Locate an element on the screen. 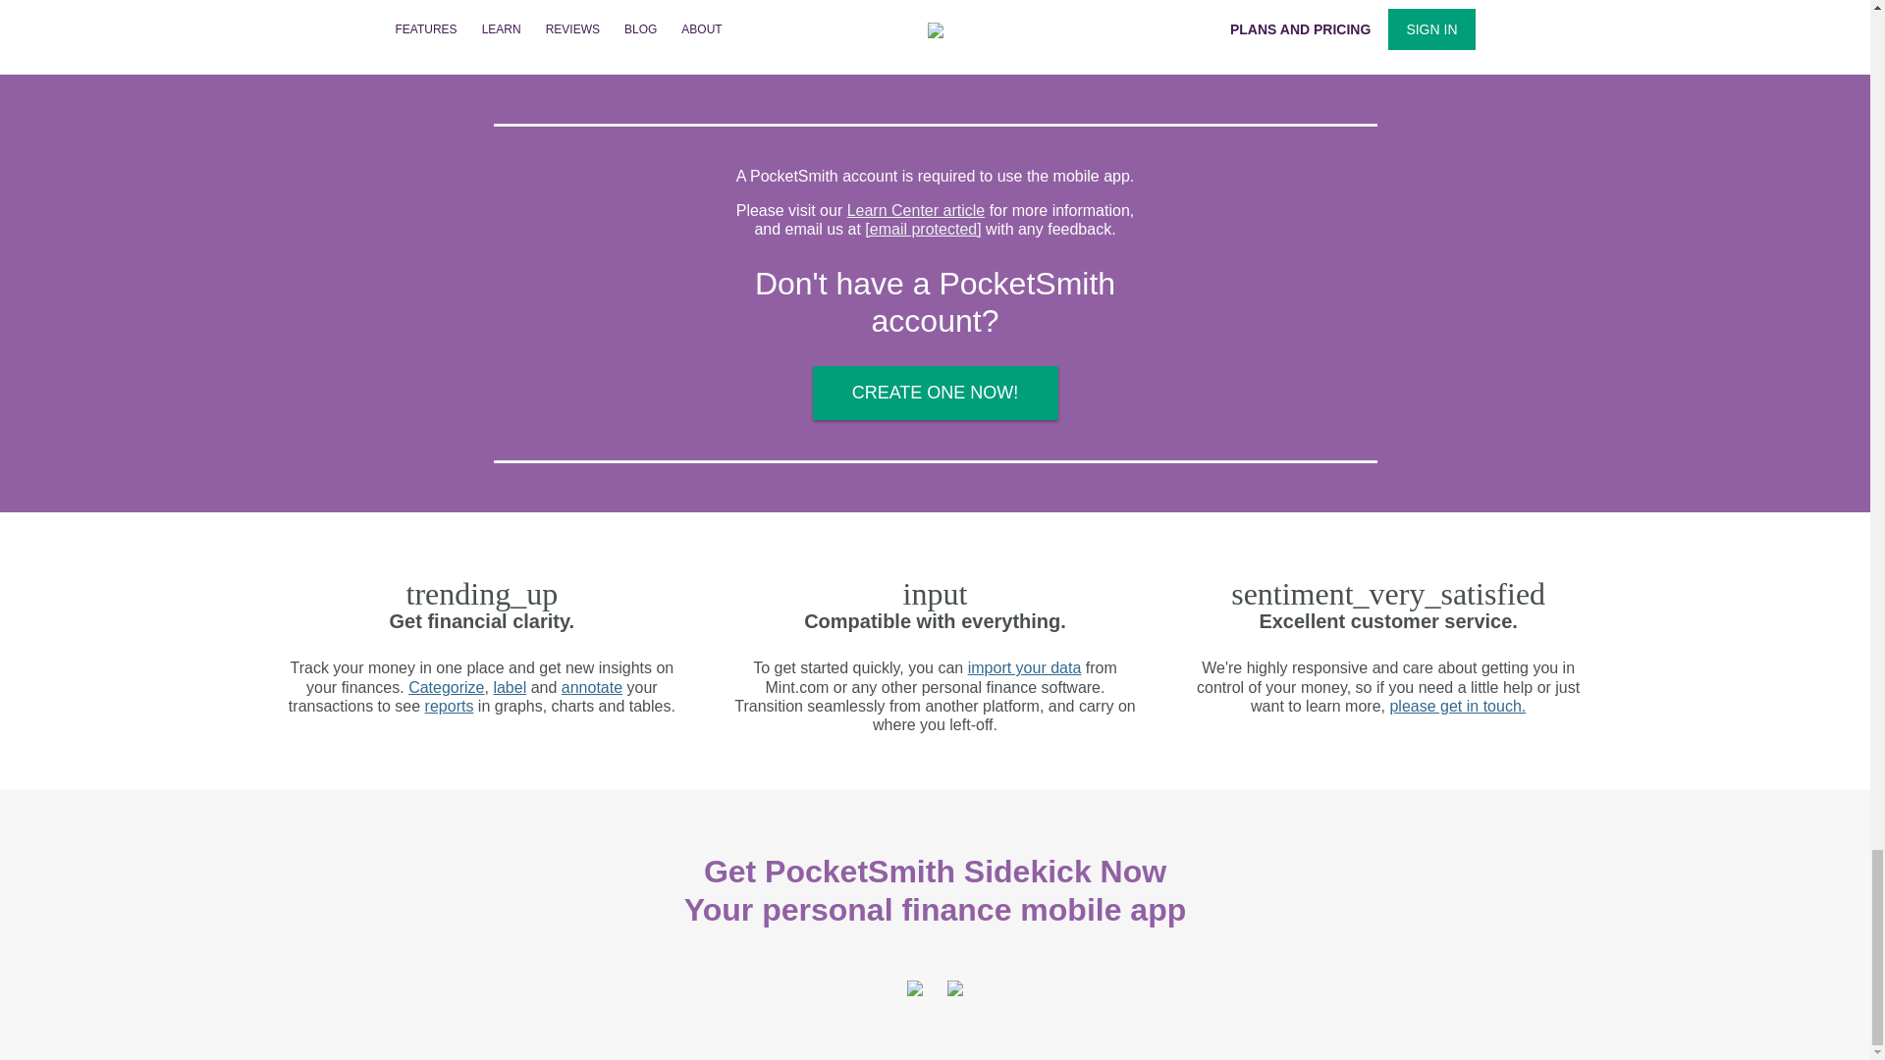  Categorize is located at coordinates (446, 687).